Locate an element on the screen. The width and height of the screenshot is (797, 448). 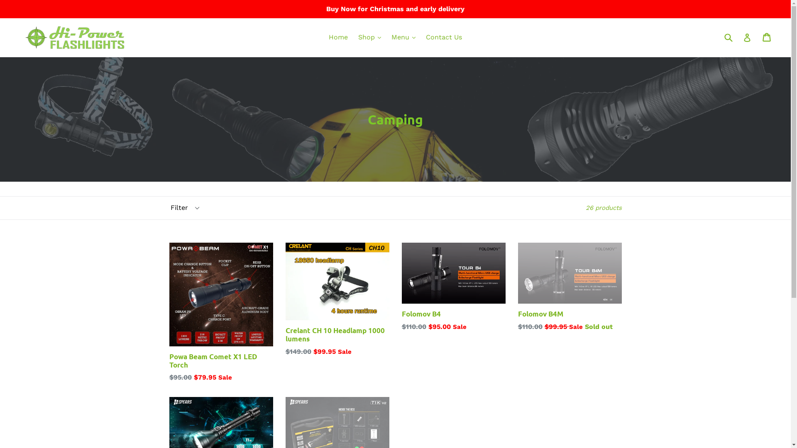
Folomov B4M
Regular price
$110.00 $99.95 Sale Sold out is located at coordinates (570, 287).